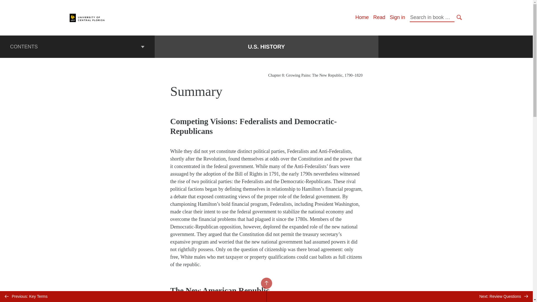 The height and width of the screenshot is (302, 537). What do you see at coordinates (379, 17) in the screenshot?
I see `Read` at bounding box center [379, 17].